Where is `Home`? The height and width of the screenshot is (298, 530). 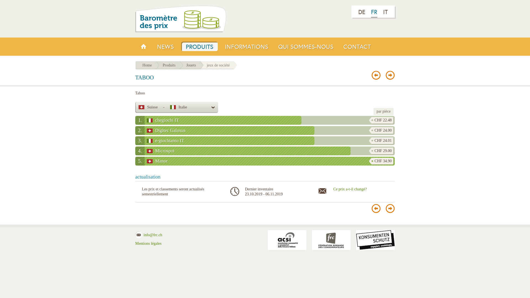 Home is located at coordinates (147, 65).